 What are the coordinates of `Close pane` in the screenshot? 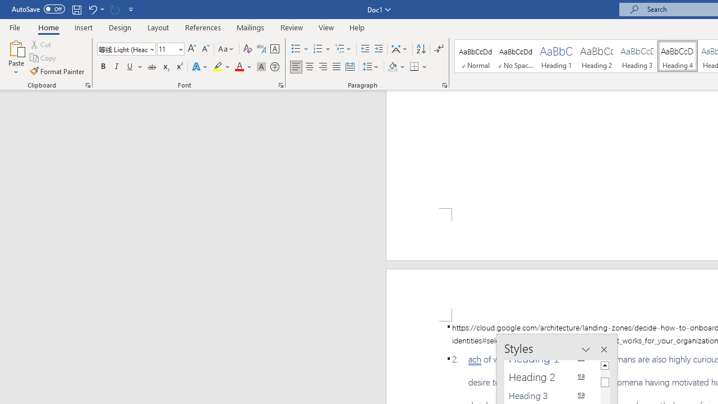 It's located at (604, 350).